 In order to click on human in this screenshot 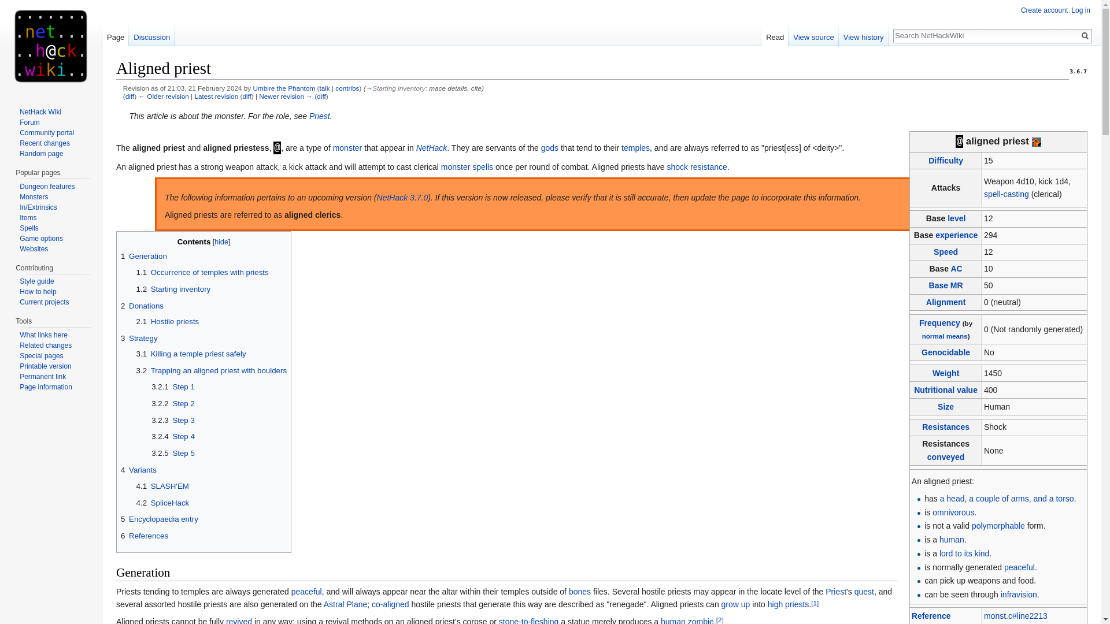, I will do `click(952, 539)`.